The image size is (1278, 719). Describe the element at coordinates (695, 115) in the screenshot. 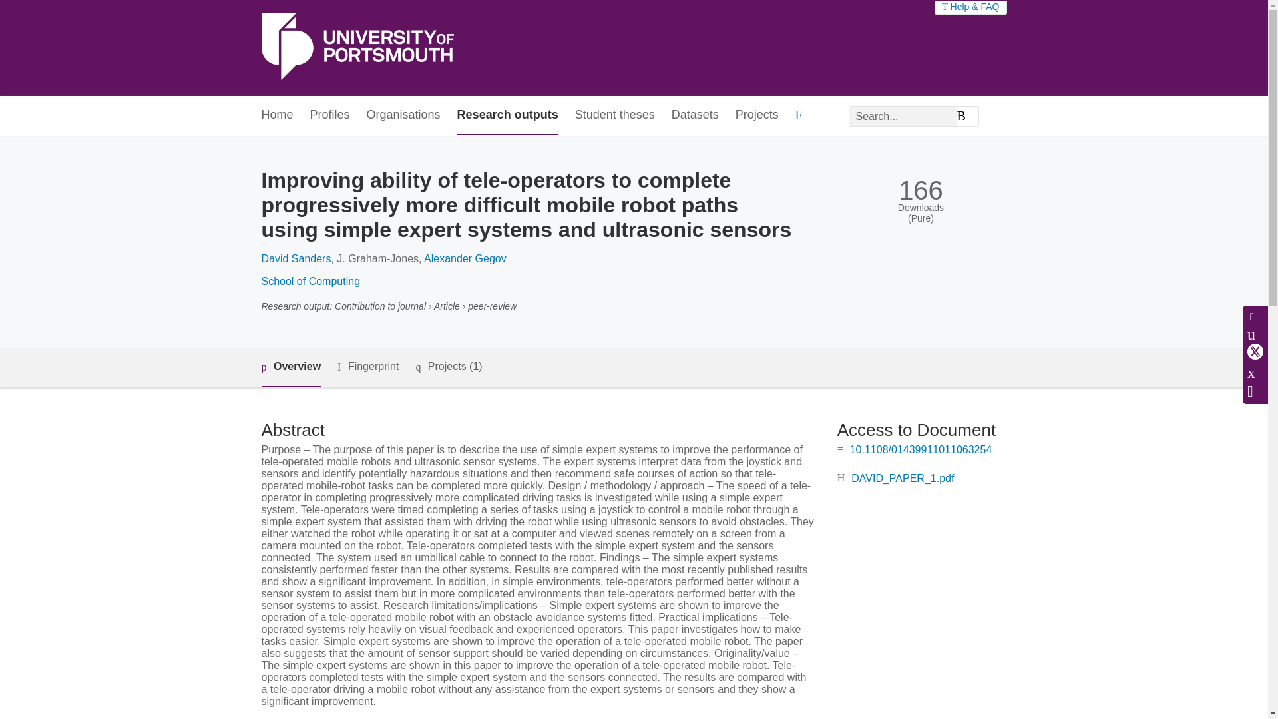

I see `Datasets` at that location.